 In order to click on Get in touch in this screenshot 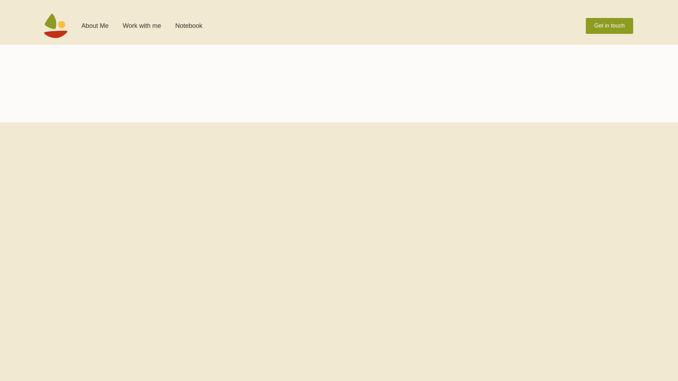, I will do `click(609, 26)`.